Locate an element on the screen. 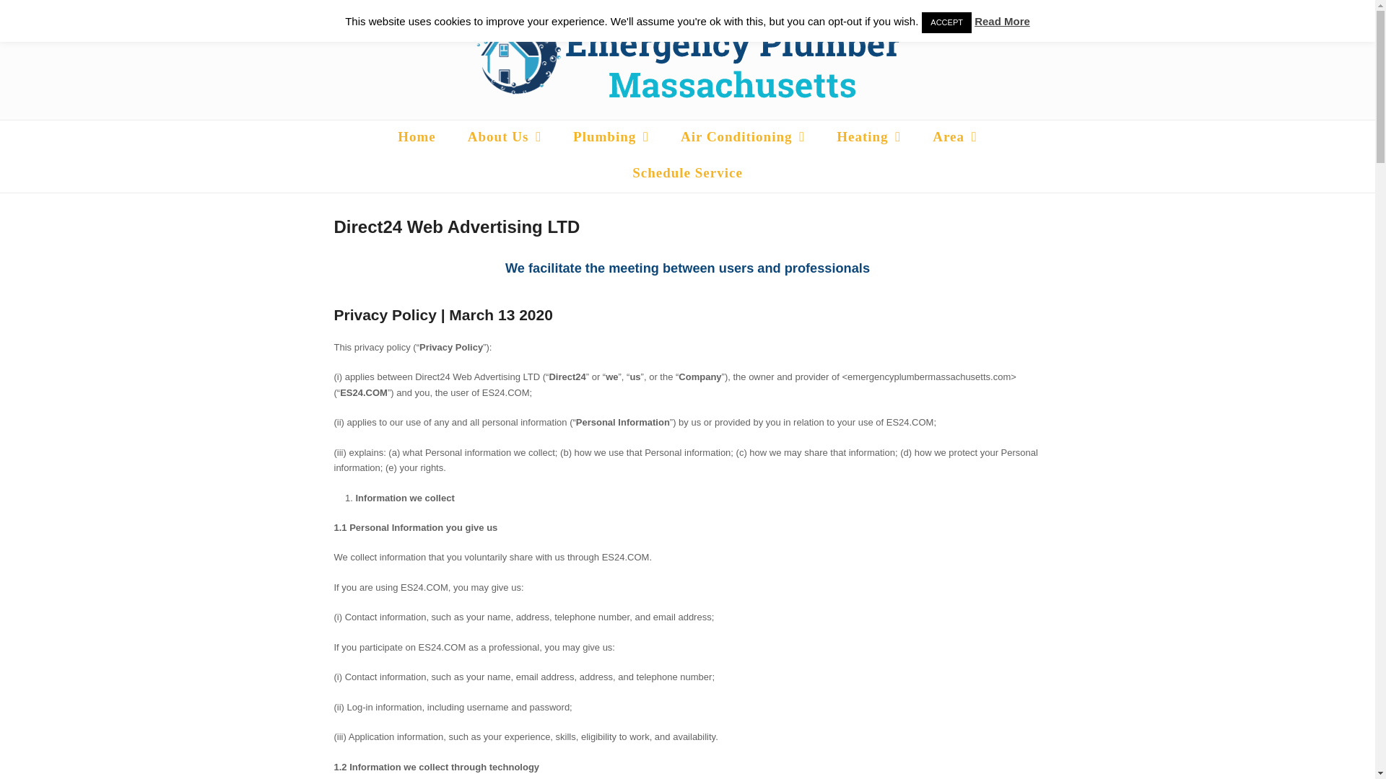 This screenshot has width=1386, height=779. Heating is located at coordinates (868, 138).